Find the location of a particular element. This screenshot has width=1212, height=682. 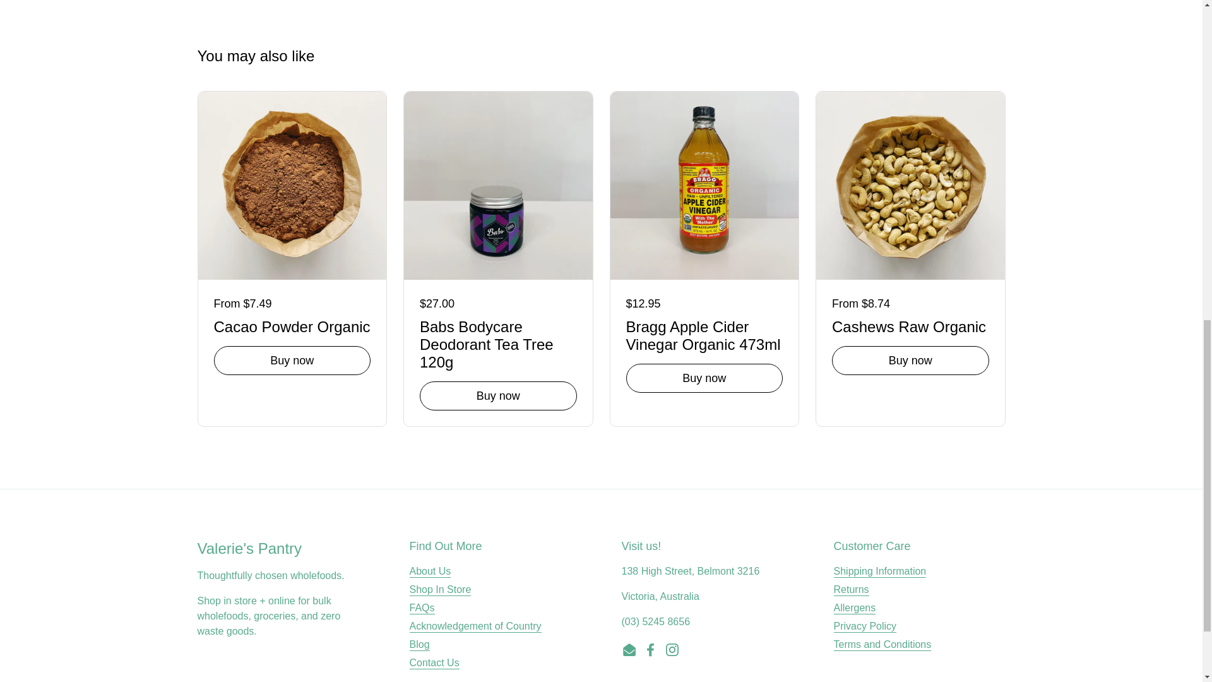

Cashews Raw Organic is located at coordinates (910, 325).